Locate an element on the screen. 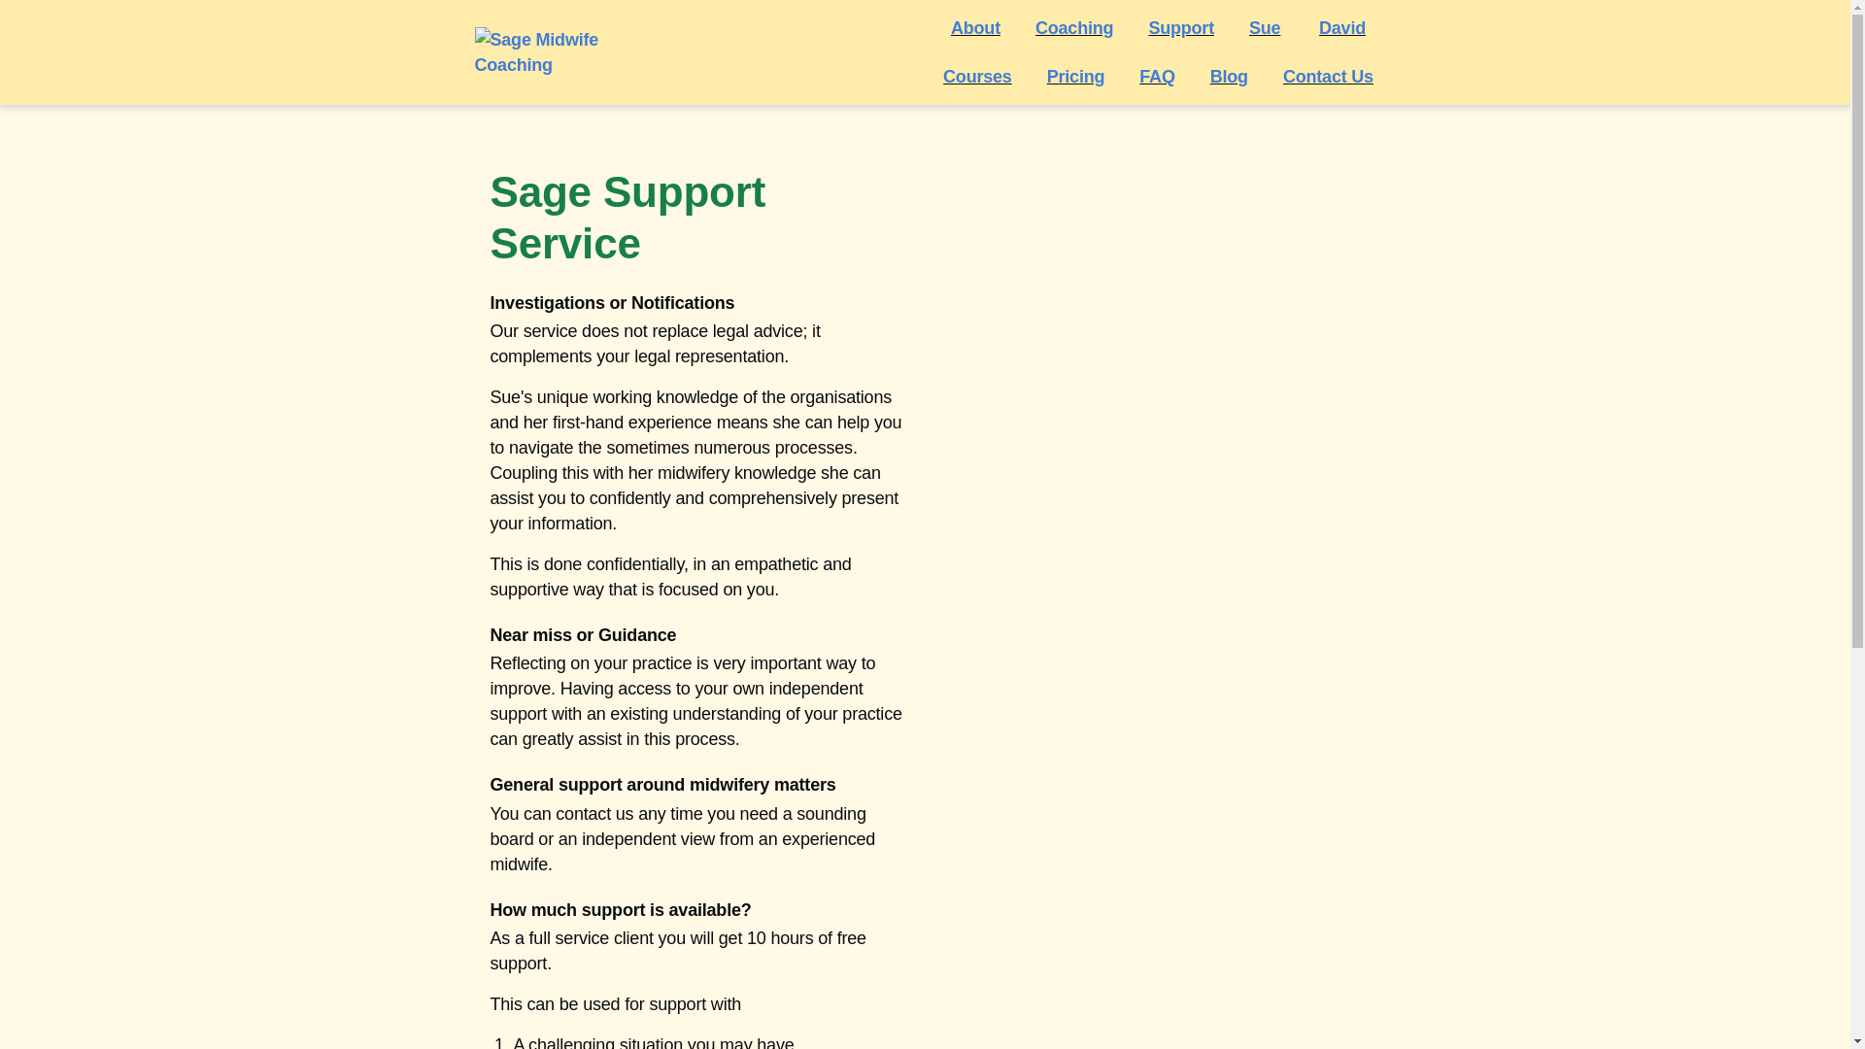 The image size is (1865, 1049). Courses is located at coordinates (977, 76).